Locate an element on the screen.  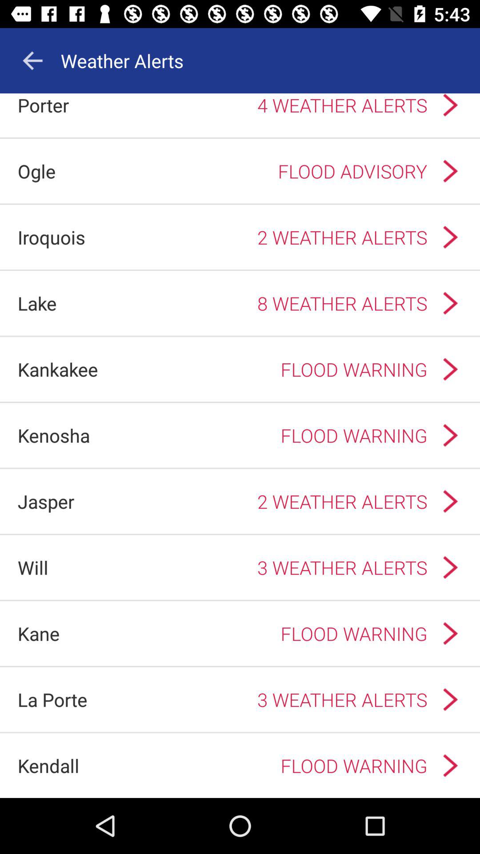
open item to the left of the 2 weather alerts item is located at coordinates (46, 501).